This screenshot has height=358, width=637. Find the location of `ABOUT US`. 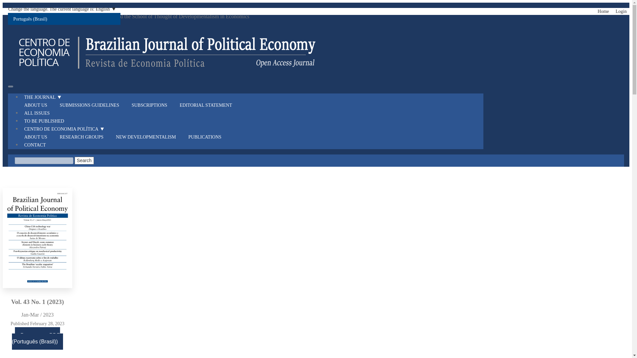

ABOUT US is located at coordinates (38, 137).